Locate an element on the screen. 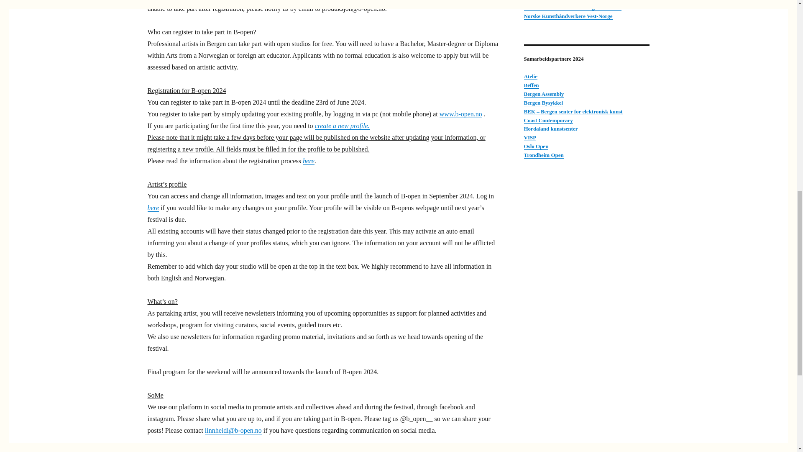  here is located at coordinates (153, 208).